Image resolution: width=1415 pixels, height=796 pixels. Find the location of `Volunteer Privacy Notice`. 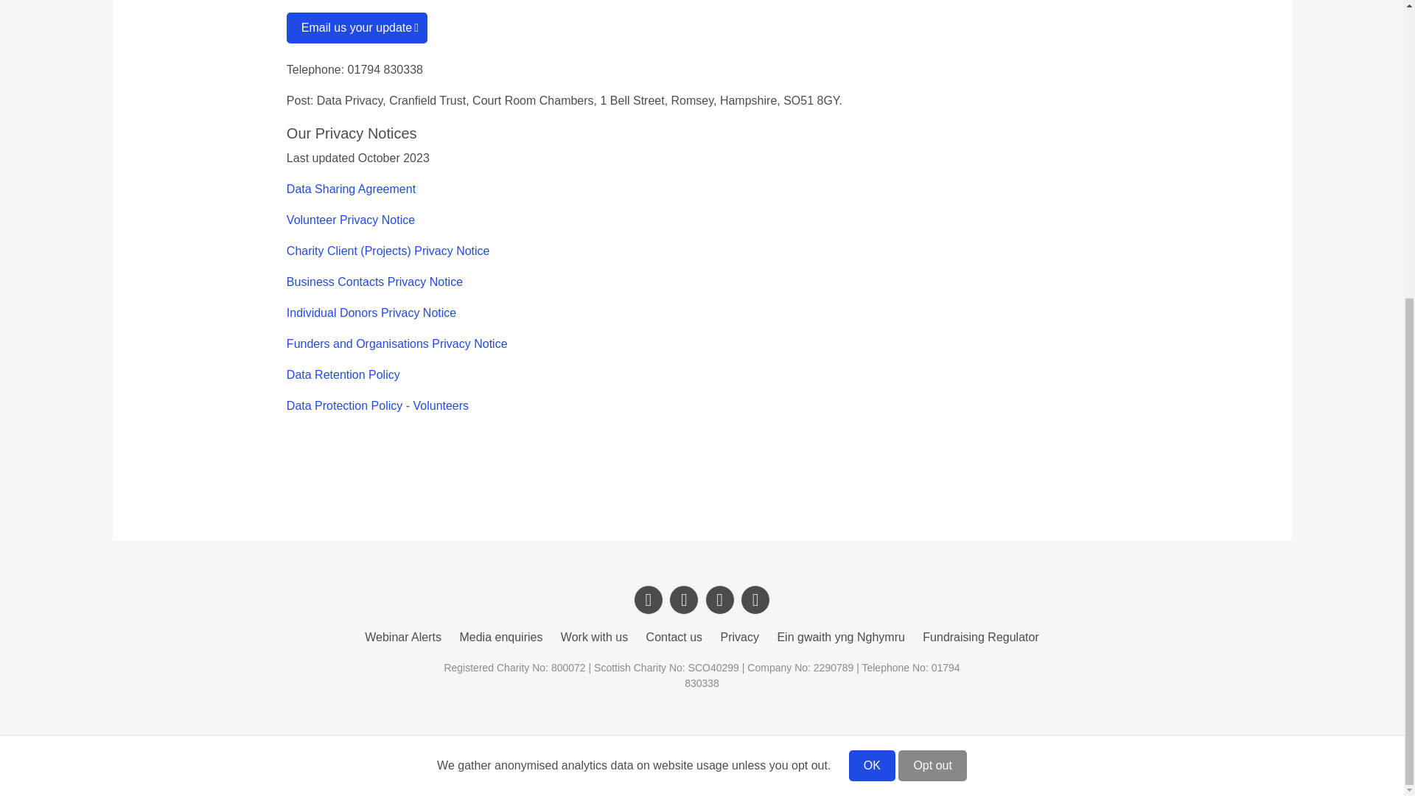

Volunteer Privacy Notice is located at coordinates (351, 220).